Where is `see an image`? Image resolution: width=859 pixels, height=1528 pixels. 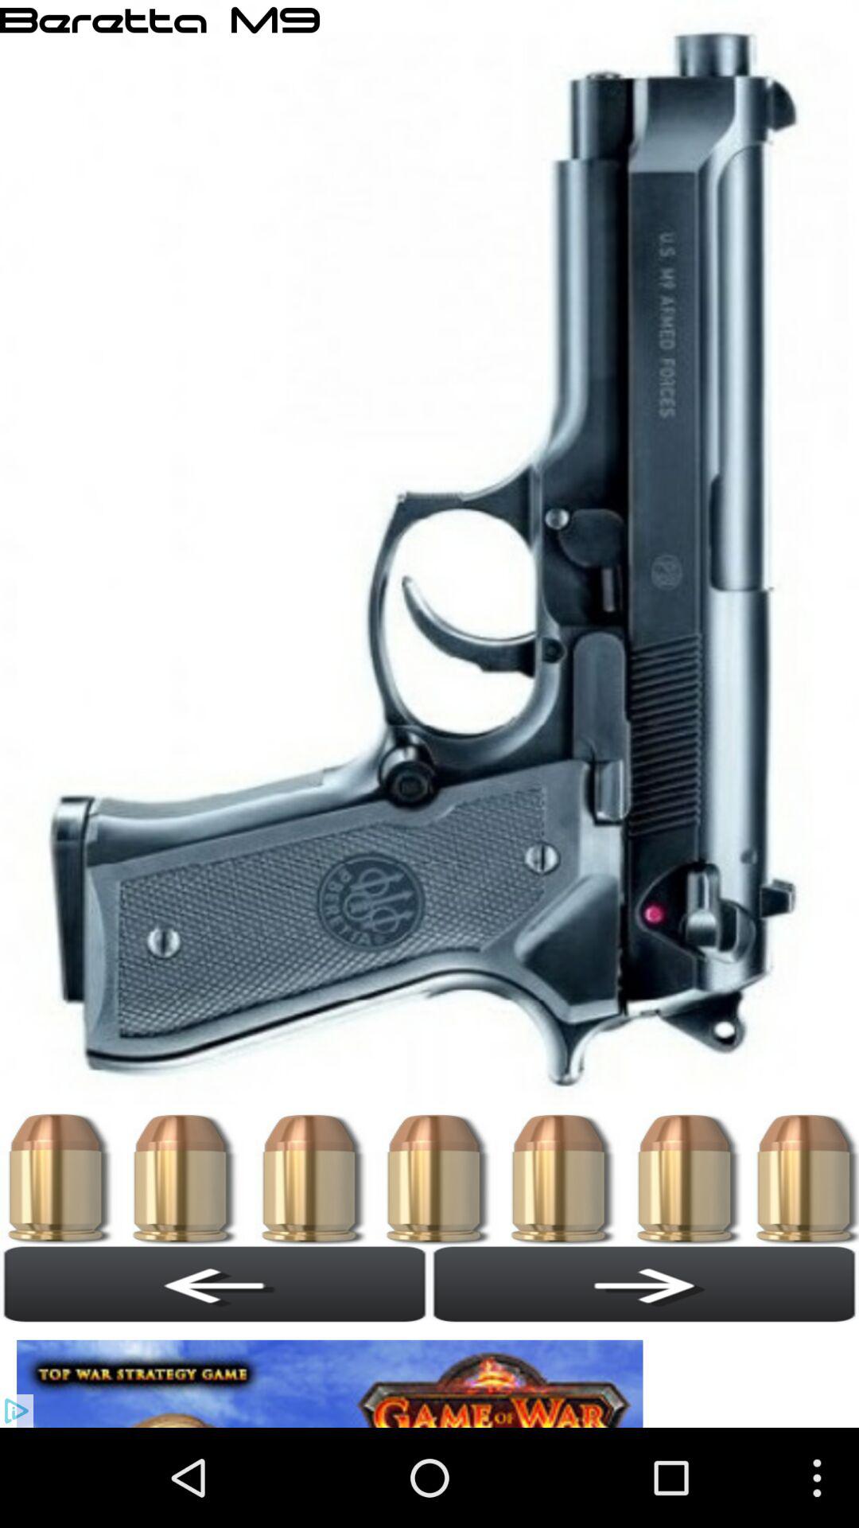 see an image is located at coordinates (334, 1375).